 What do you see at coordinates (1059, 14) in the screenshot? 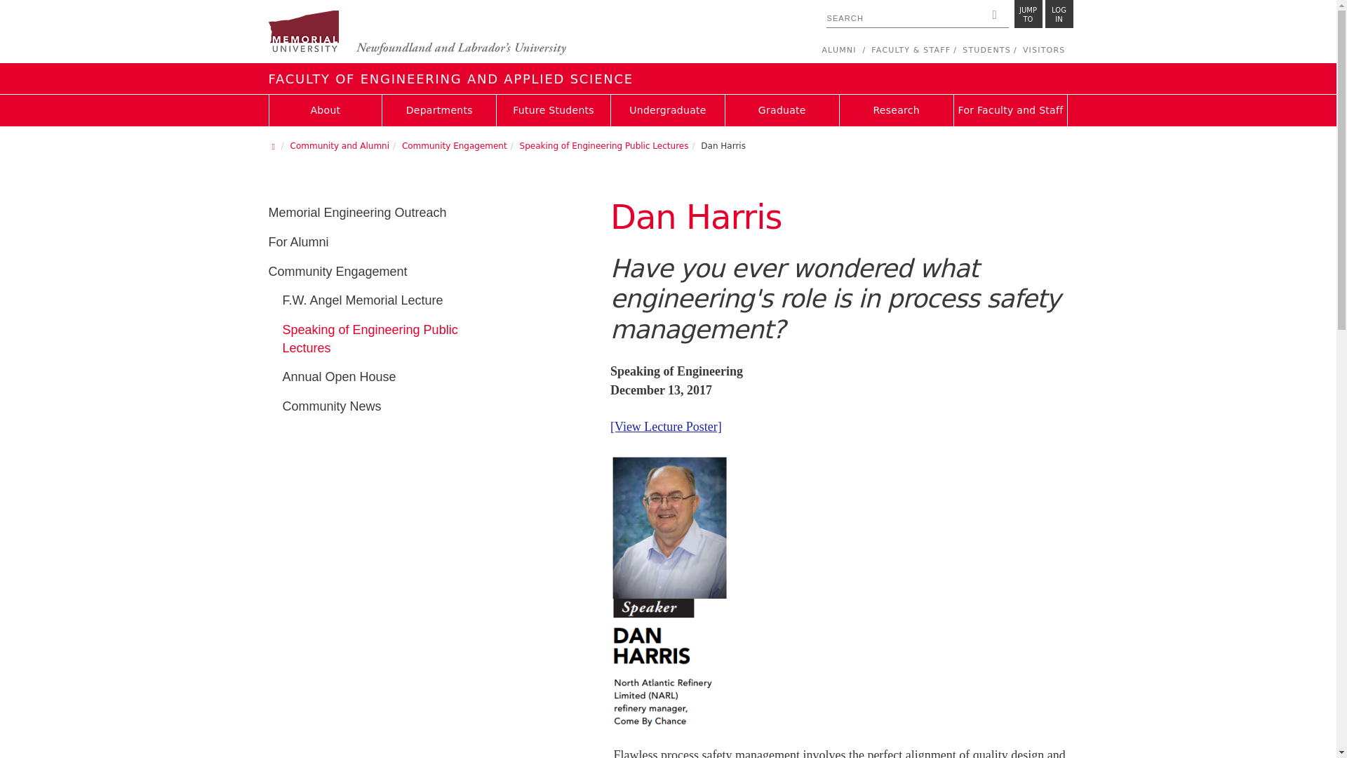
I see `Memorial University` at bounding box center [1059, 14].